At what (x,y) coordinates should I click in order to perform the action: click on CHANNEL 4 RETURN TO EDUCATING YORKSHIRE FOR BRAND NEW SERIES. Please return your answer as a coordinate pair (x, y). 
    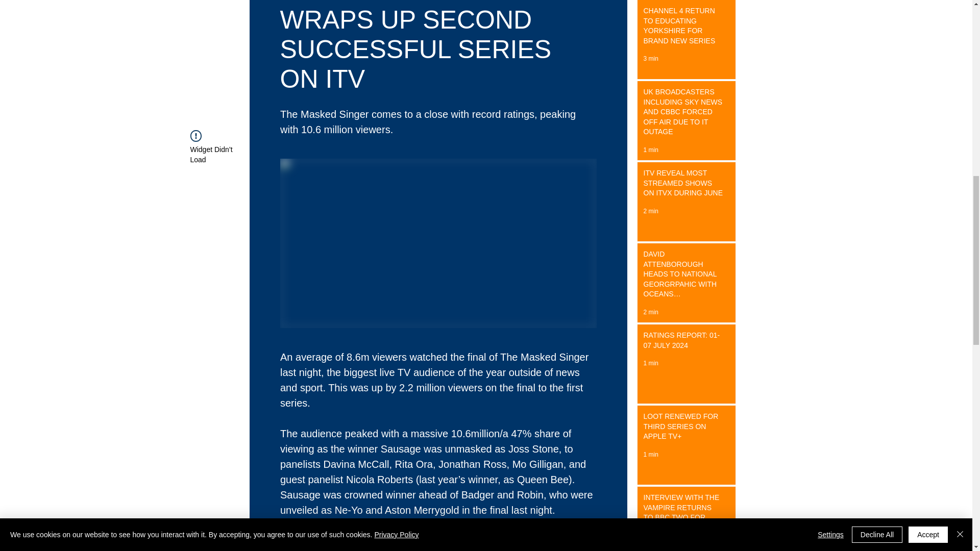
    Looking at the image, I should click on (683, 28).